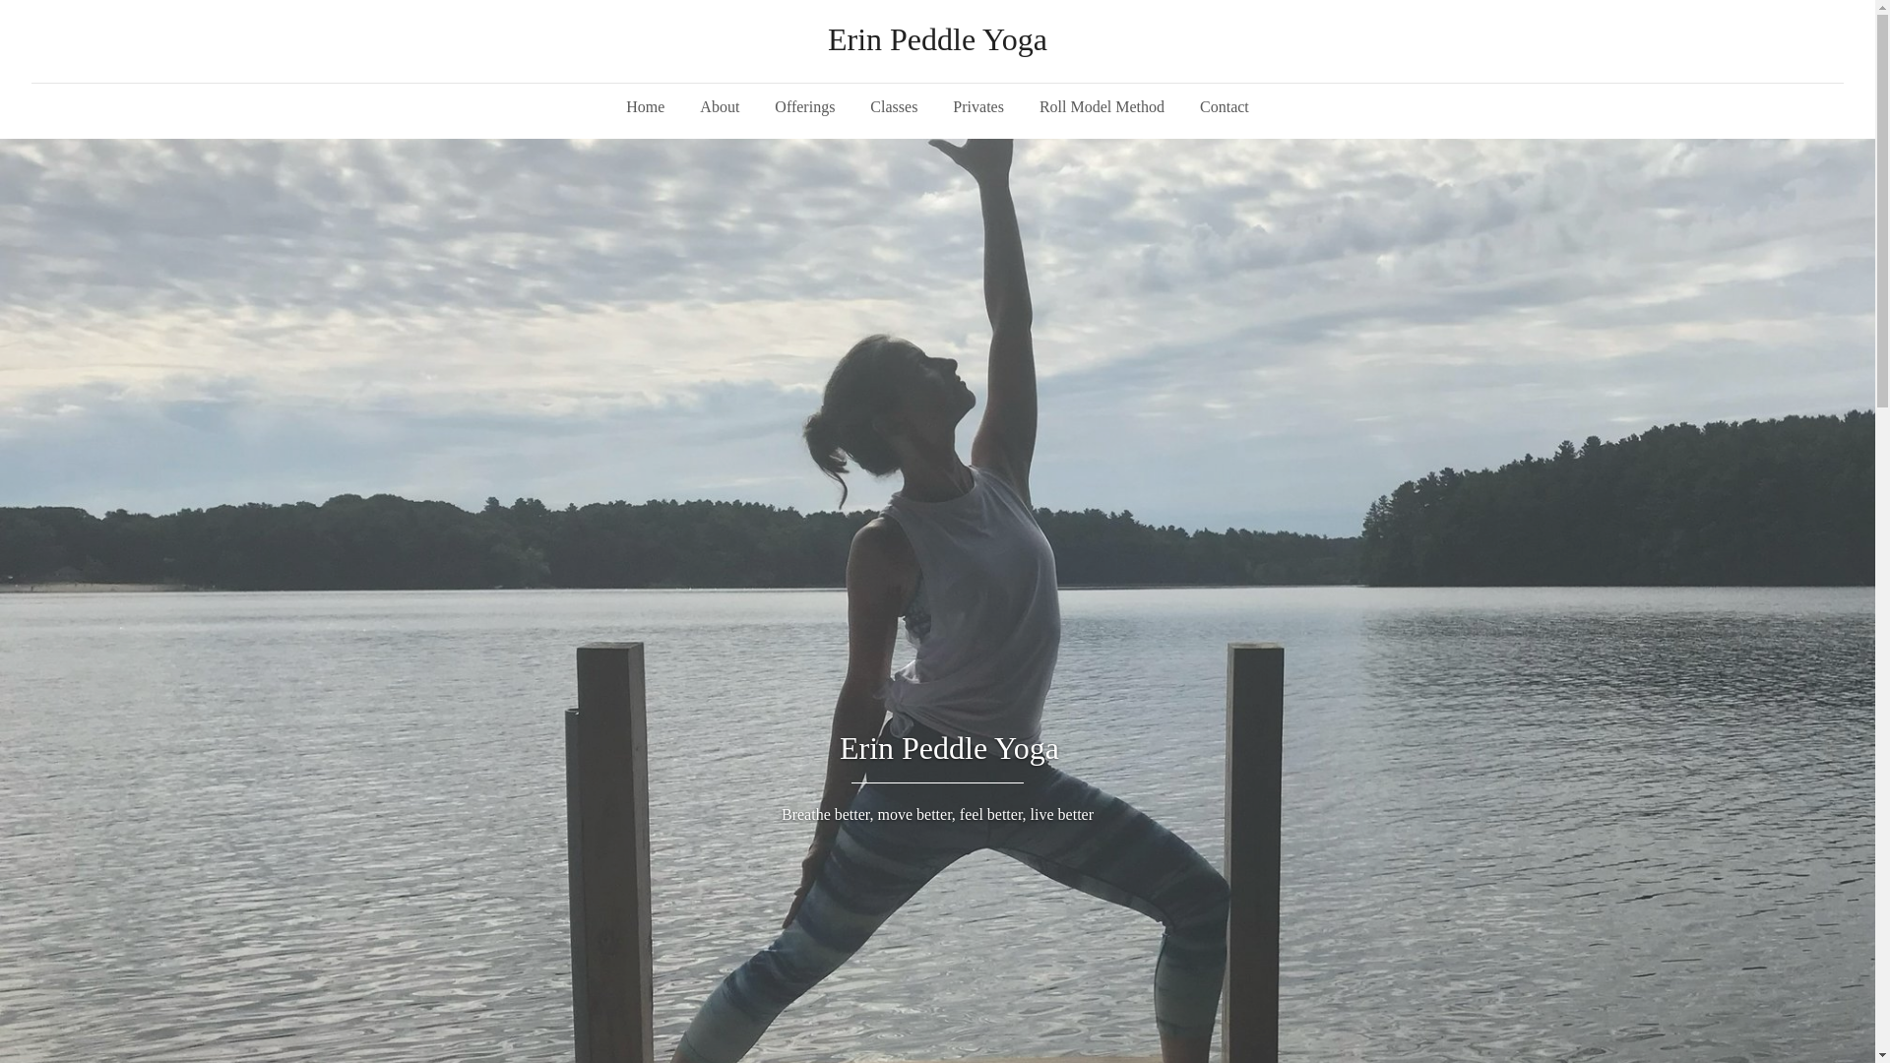 The width and height of the screenshot is (1890, 1063). I want to click on Roll Model Method, so click(1102, 106).